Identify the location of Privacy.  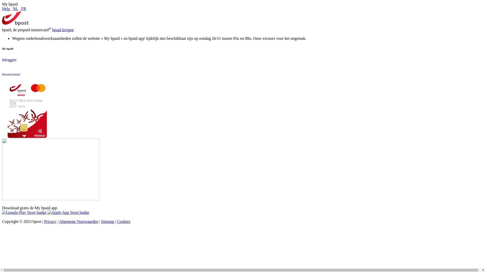
(51, 222).